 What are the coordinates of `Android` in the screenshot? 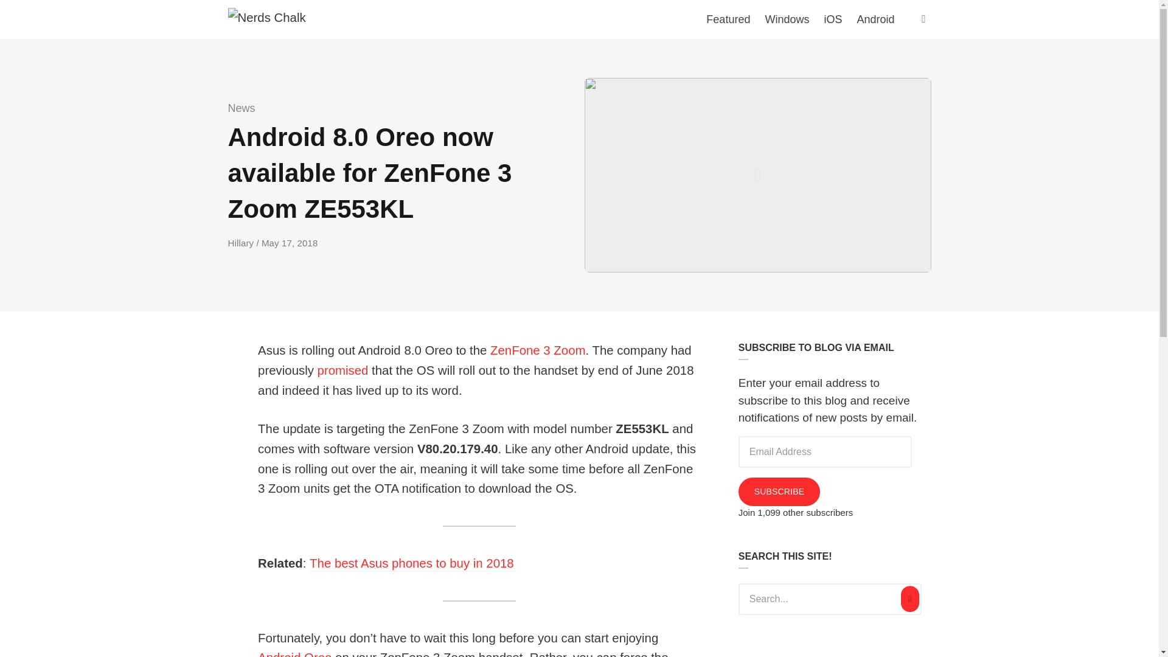 It's located at (875, 19).